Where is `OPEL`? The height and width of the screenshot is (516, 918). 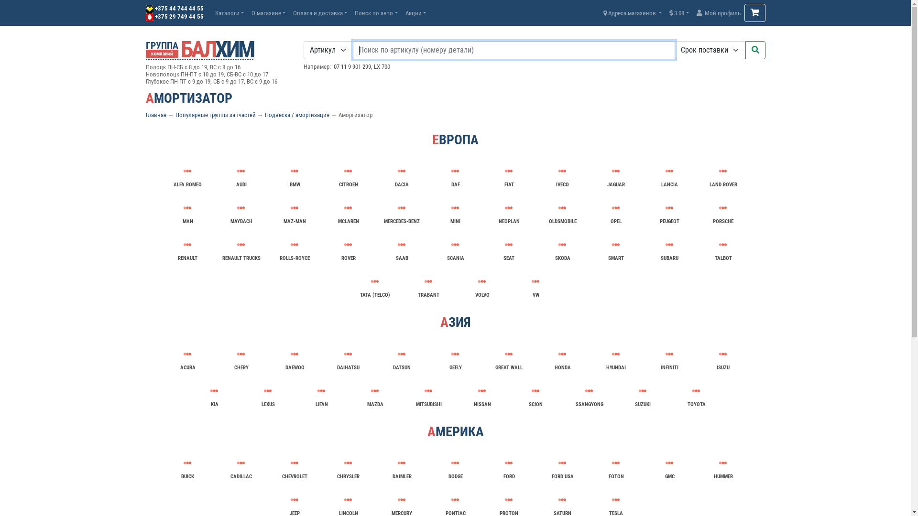 OPEL is located at coordinates (616, 208).